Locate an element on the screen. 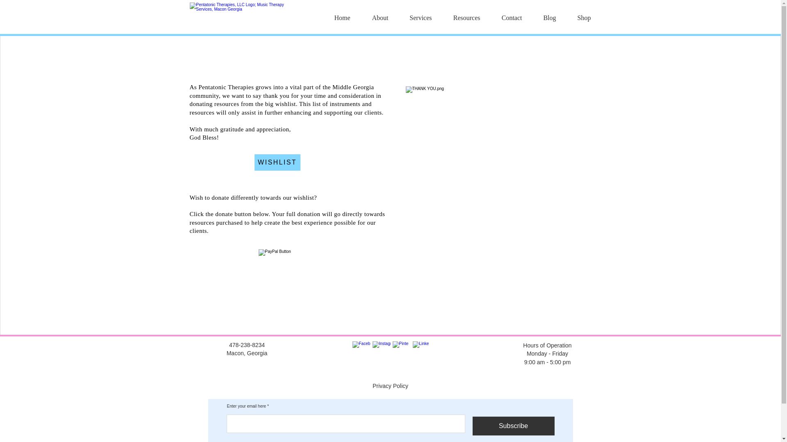 This screenshot has width=787, height=442. Privacy Policy is located at coordinates (390, 386).